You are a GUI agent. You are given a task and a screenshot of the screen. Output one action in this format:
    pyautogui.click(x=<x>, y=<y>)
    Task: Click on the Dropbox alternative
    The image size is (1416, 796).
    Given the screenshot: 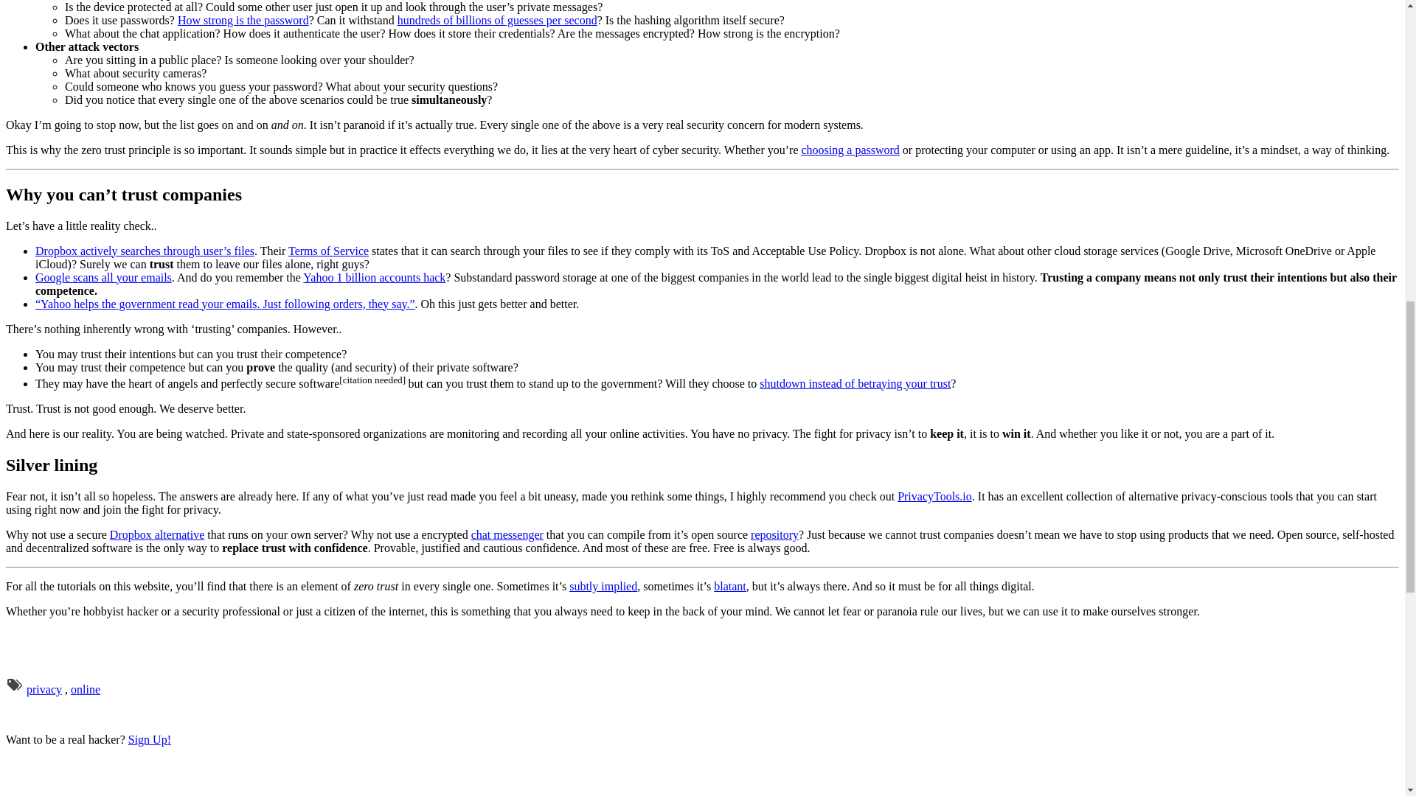 What is the action you would take?
    pyautogui.click(x=156, y=535)
    